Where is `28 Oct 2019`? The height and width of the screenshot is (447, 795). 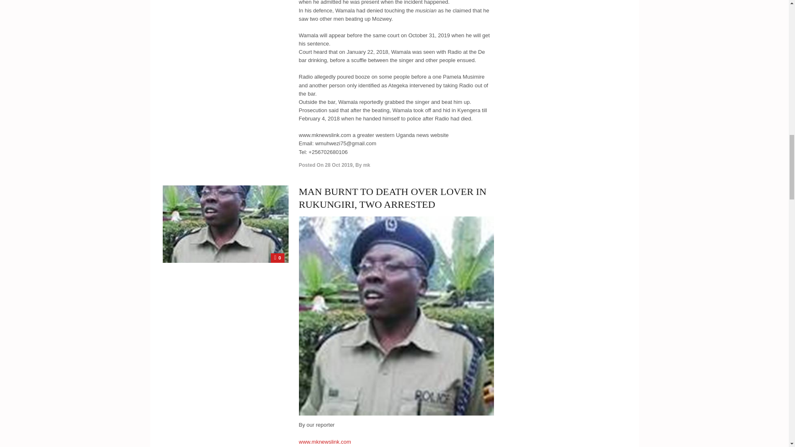
28 Oct 2019 is located at coordinates (339, 165).